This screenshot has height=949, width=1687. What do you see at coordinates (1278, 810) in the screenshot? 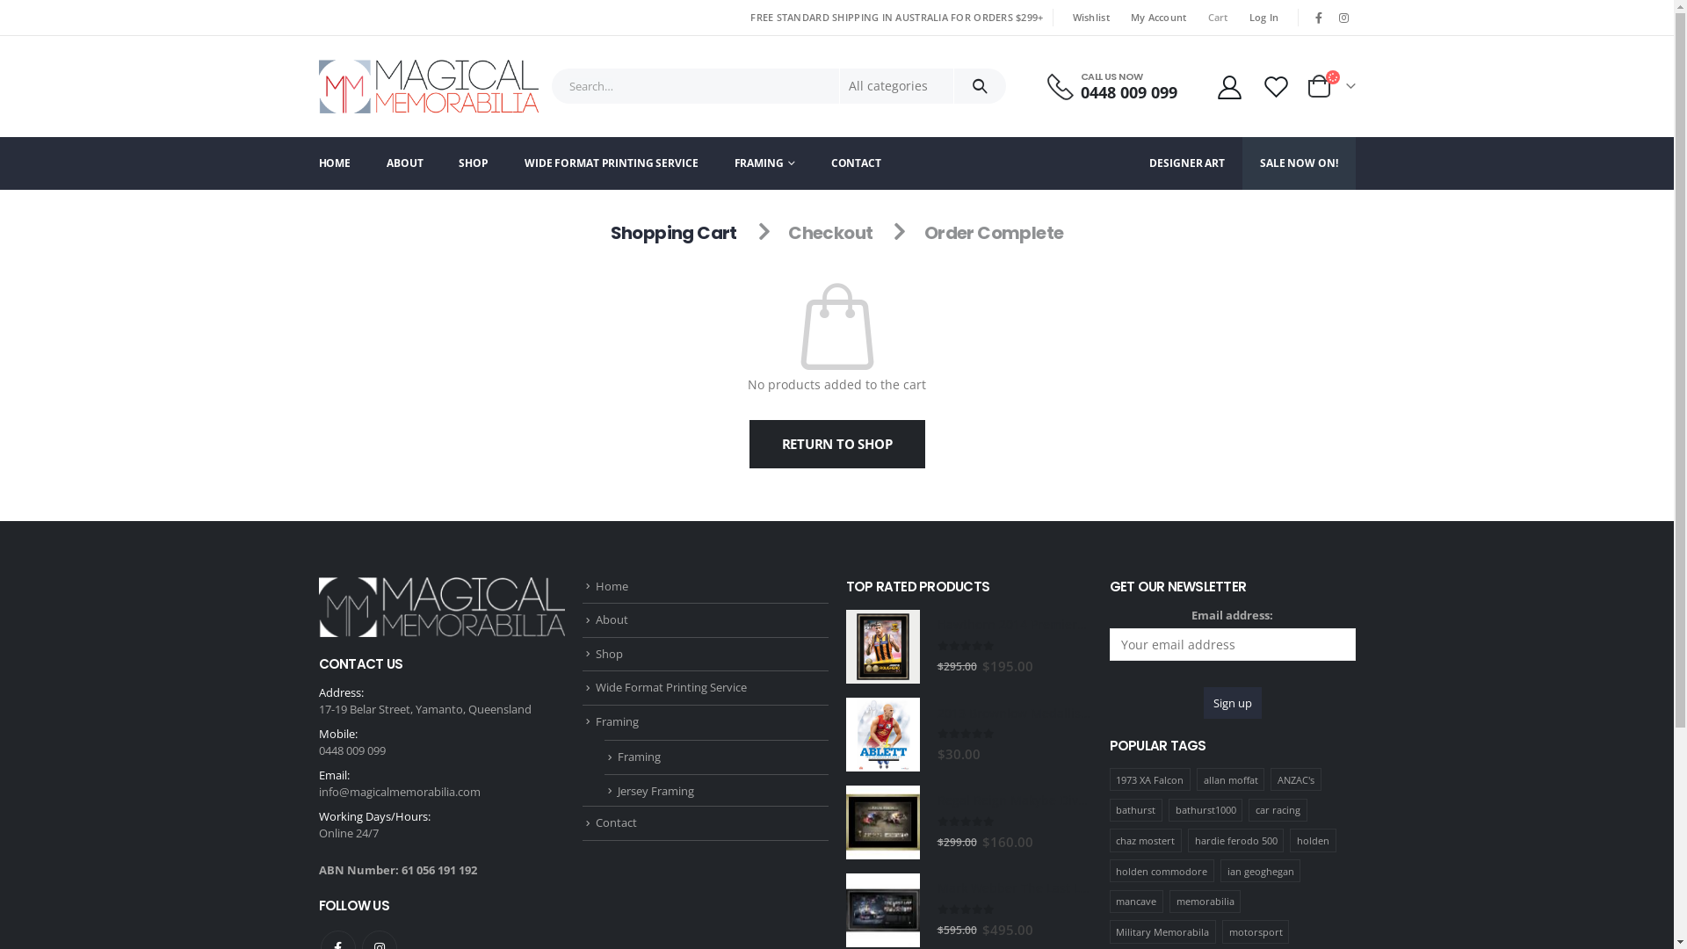
I see `car racing` at bounding box center [1278, 810].